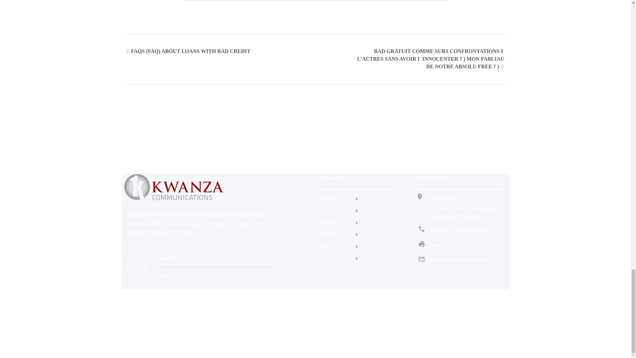  I want to click on Contact us, so click(356, 258).